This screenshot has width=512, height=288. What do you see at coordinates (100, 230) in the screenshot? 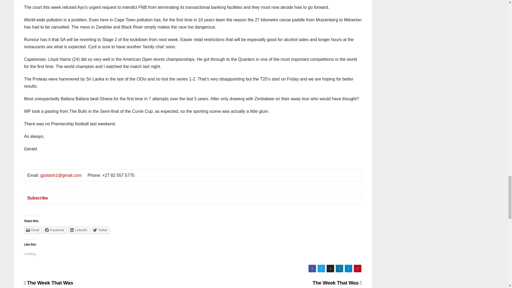
I see `Twitter` at bounding box center [100, 230].